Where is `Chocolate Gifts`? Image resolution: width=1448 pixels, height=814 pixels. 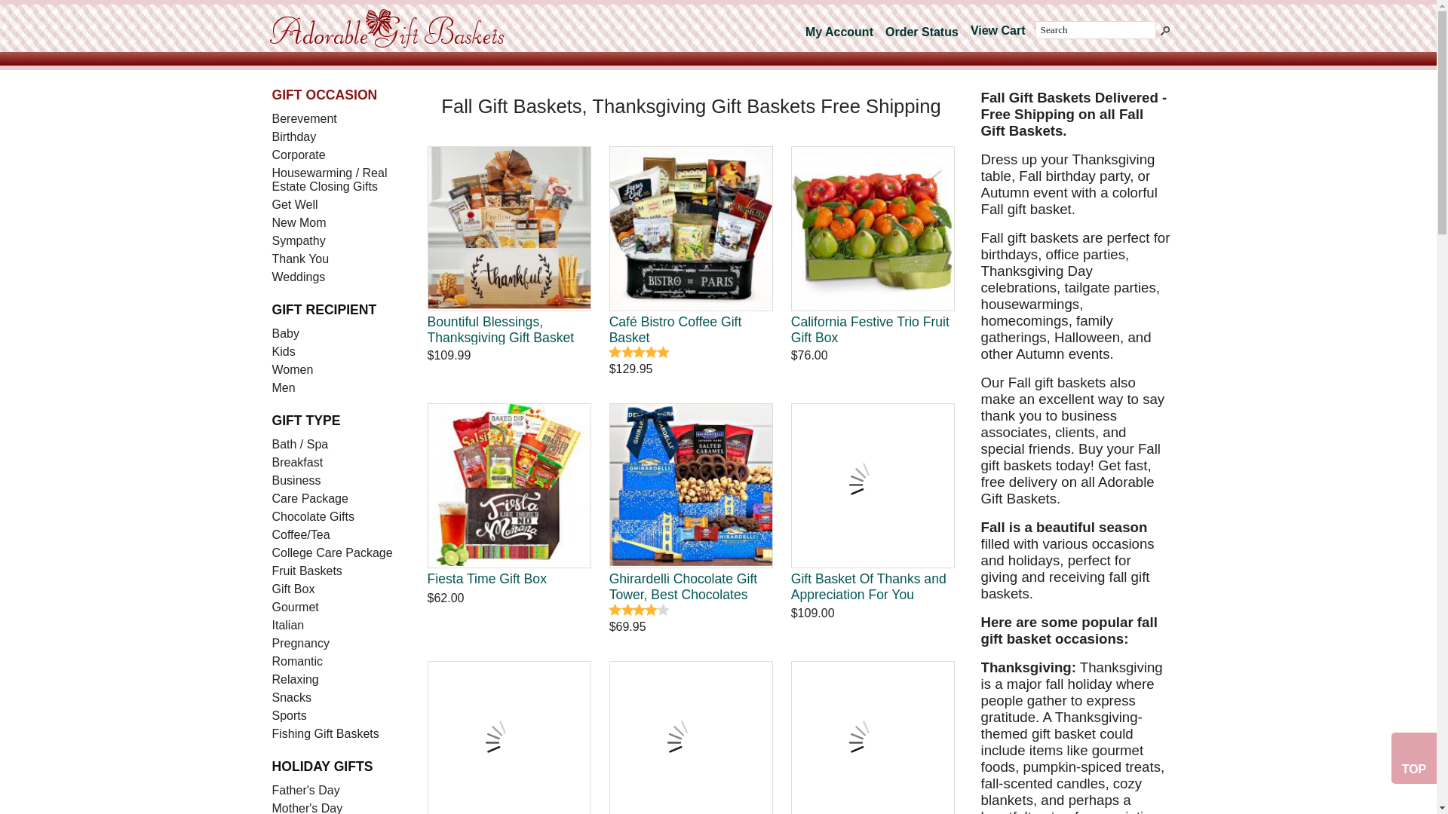
Chocolate Gifts is located at coordinates (337, 516).